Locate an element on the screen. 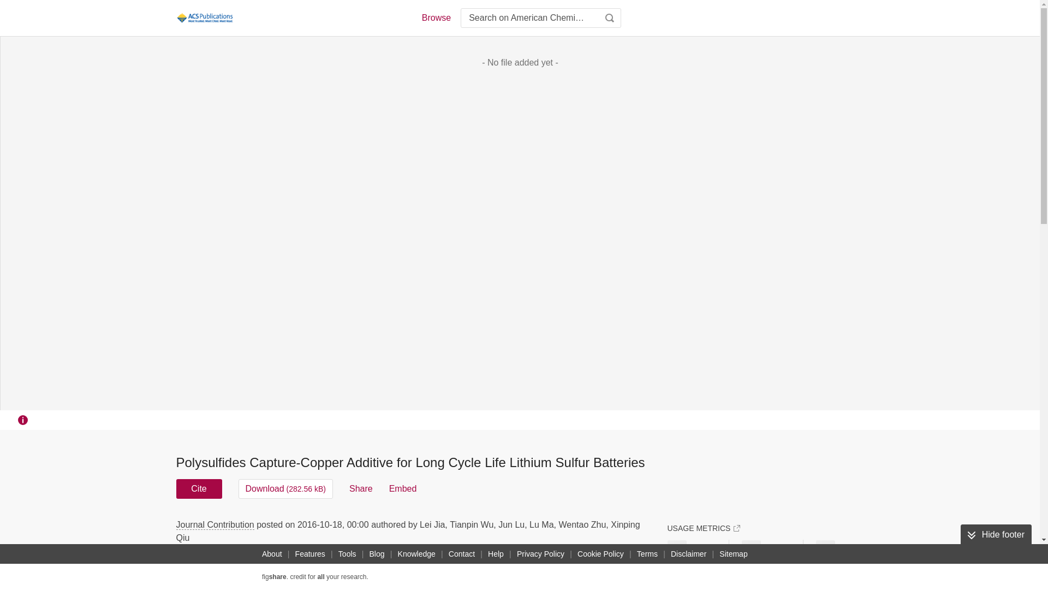 The image size is (1048, 590). USAGE METRICS is located at coordinates (703, 528).